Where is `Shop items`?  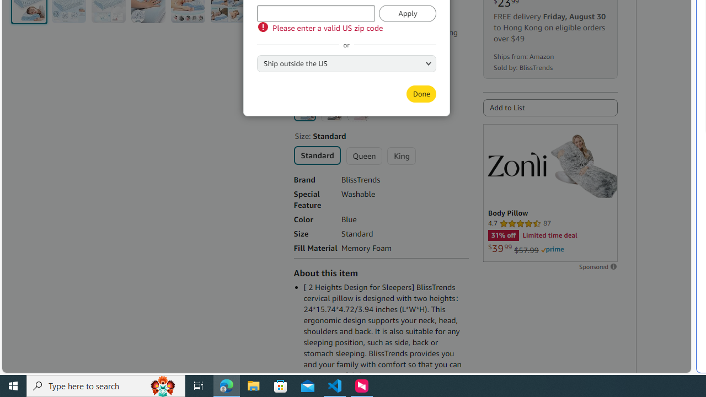
Shop items is located at coordinates (318, 69).